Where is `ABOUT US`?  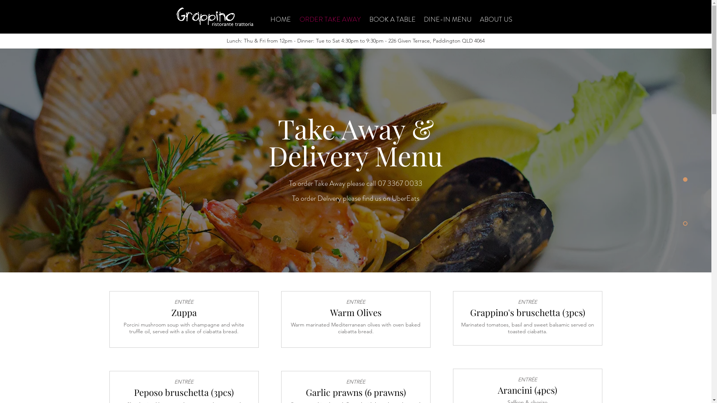 ABOUT US is located at coordinates (496, 19).